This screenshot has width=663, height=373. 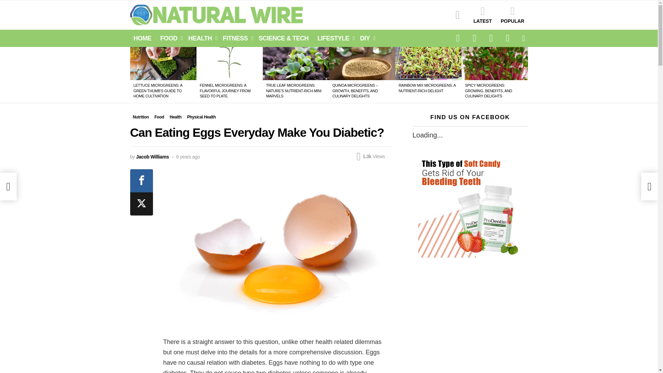 I want to click on HOME, so click(x=142, y=38).